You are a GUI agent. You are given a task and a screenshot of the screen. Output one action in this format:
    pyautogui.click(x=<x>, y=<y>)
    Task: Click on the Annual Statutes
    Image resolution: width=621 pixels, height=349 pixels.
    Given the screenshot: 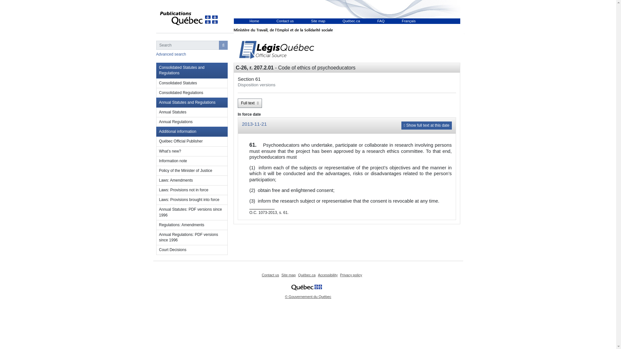 What is the action you would take?
    pyautogui.click(x=191, y=112)
    